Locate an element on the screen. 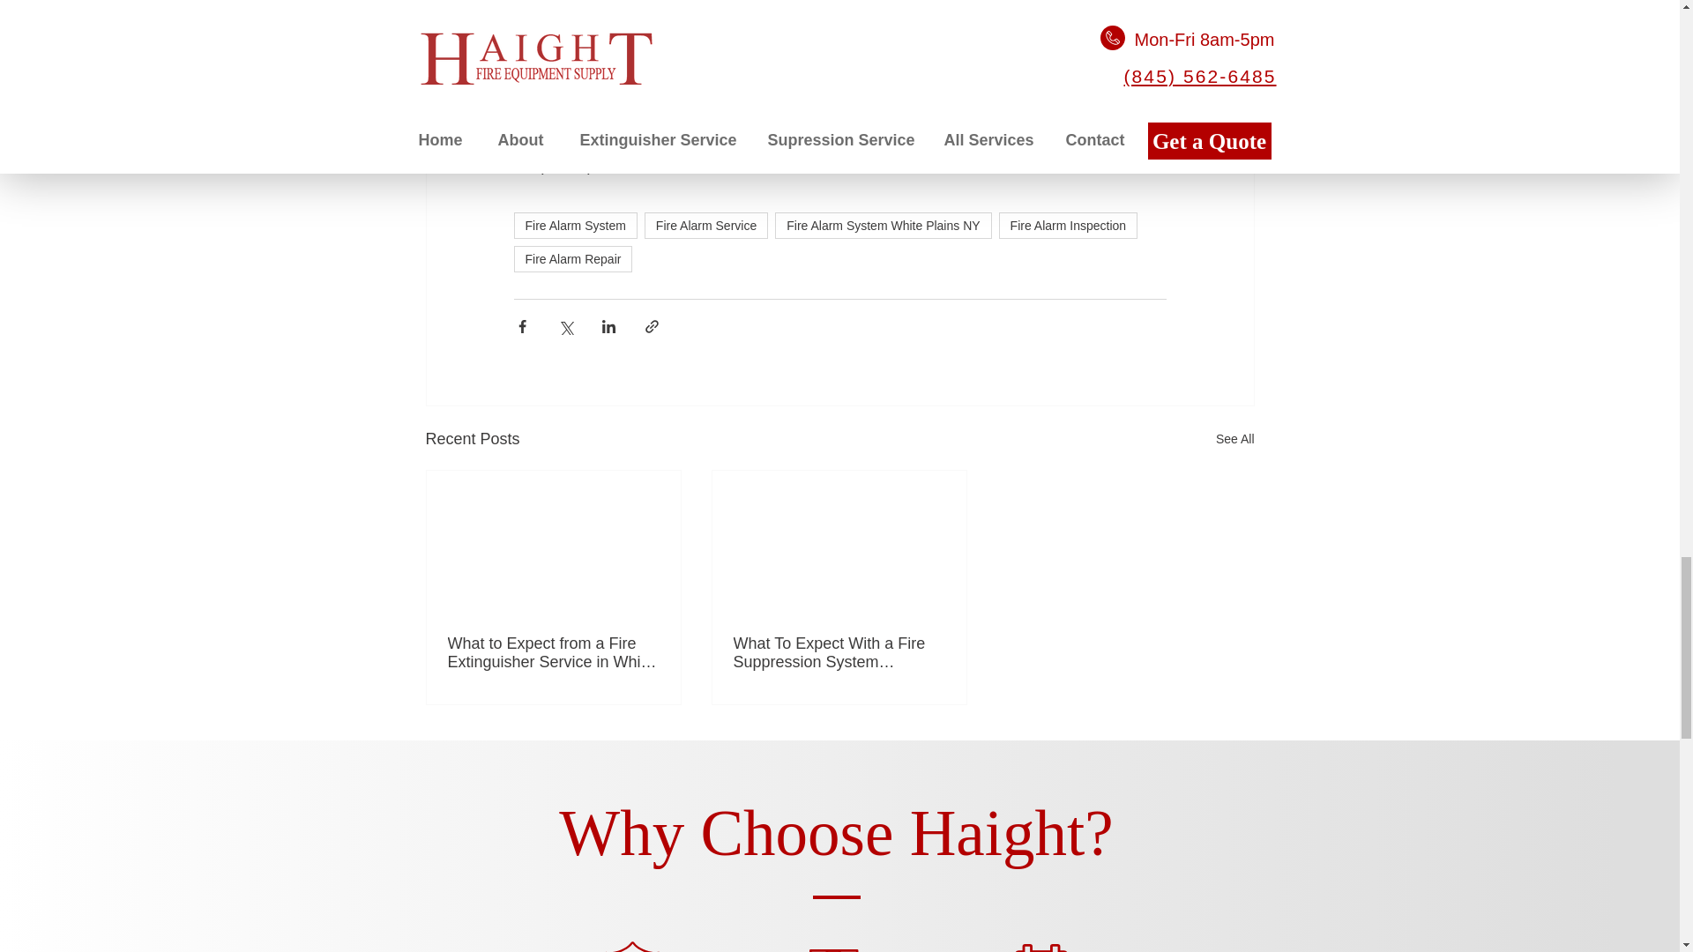 Image resolution: width=1693 pixels, height=952 pixels. White Plains, NY is located at coordinates (933, 48).